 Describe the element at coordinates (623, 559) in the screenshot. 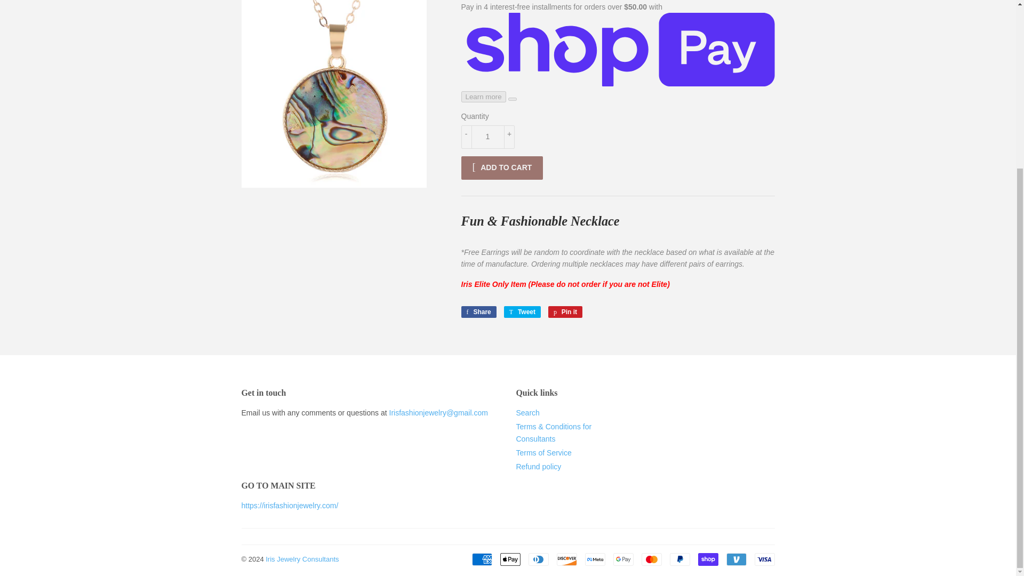

I see `Google Pay` at that location.